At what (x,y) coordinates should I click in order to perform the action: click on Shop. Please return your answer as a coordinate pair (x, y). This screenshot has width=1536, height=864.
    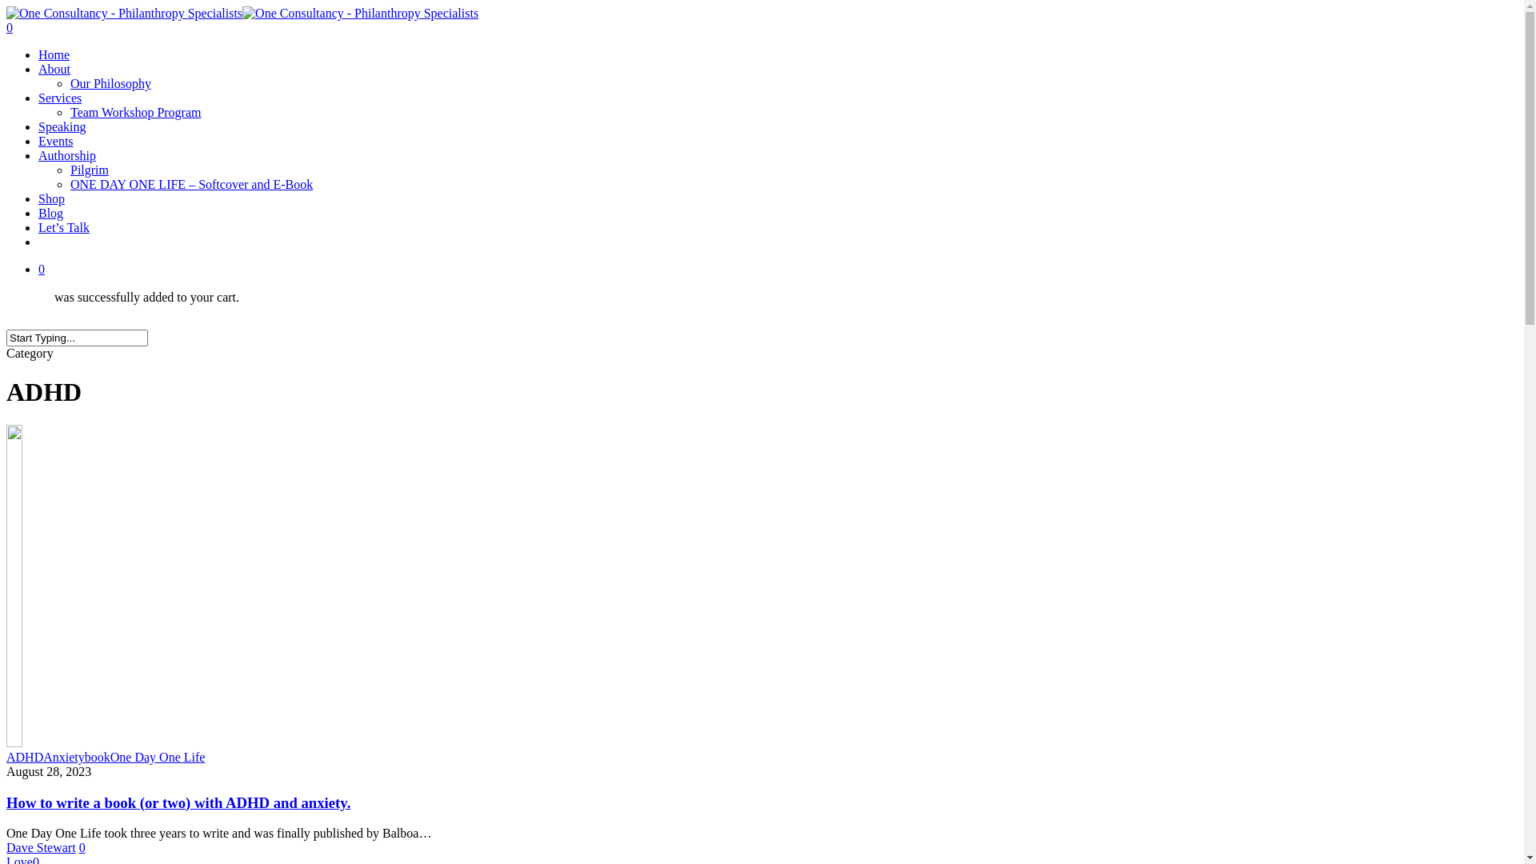
    Looking at the image, I should click on (51, 198).